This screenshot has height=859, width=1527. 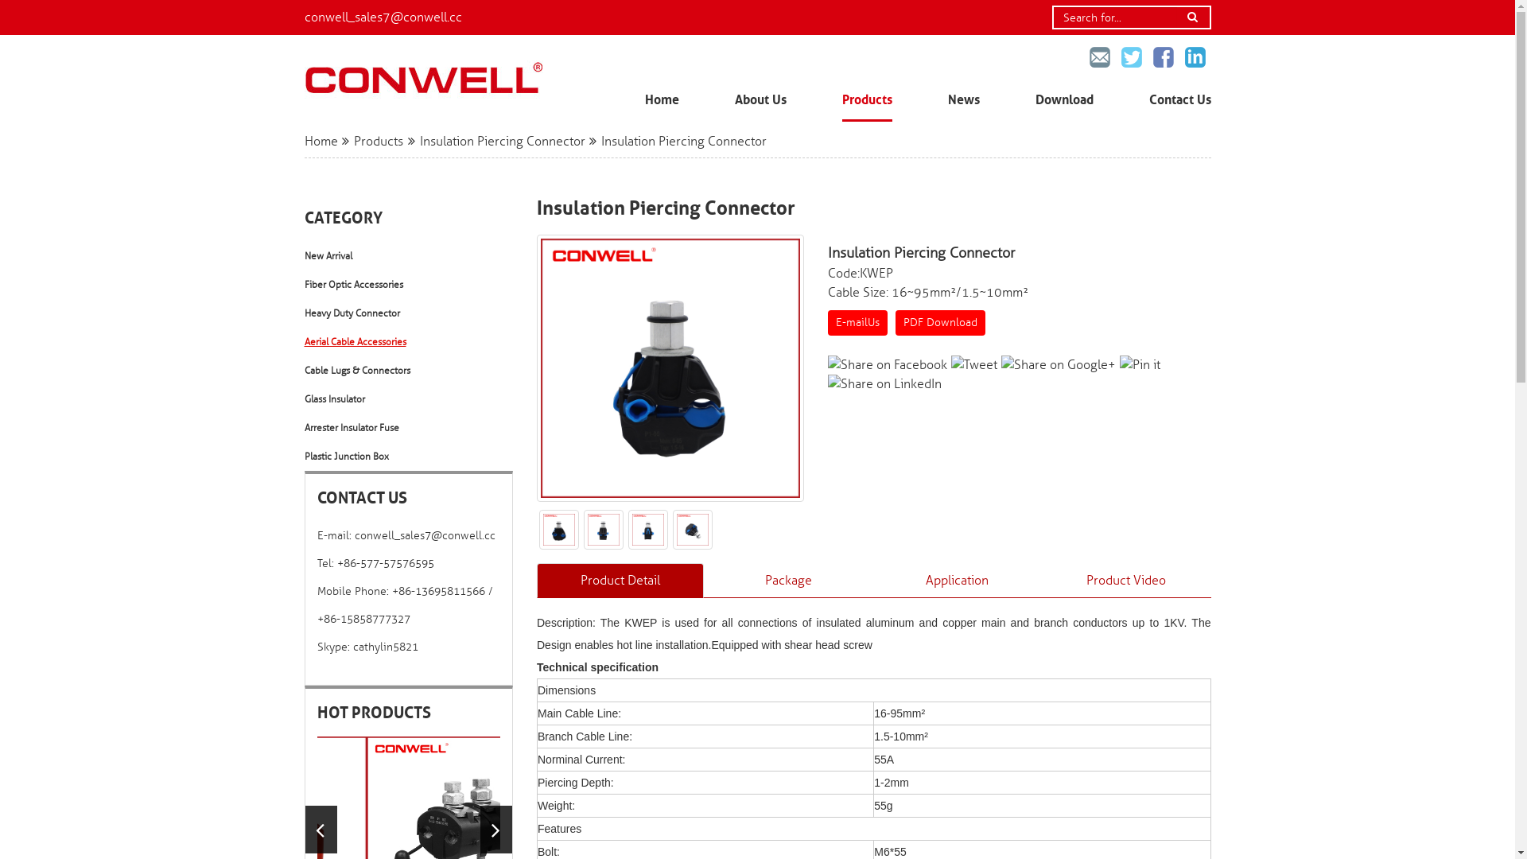 I want to click on Insulation Piercing Connector, so click(x=503, y=142).